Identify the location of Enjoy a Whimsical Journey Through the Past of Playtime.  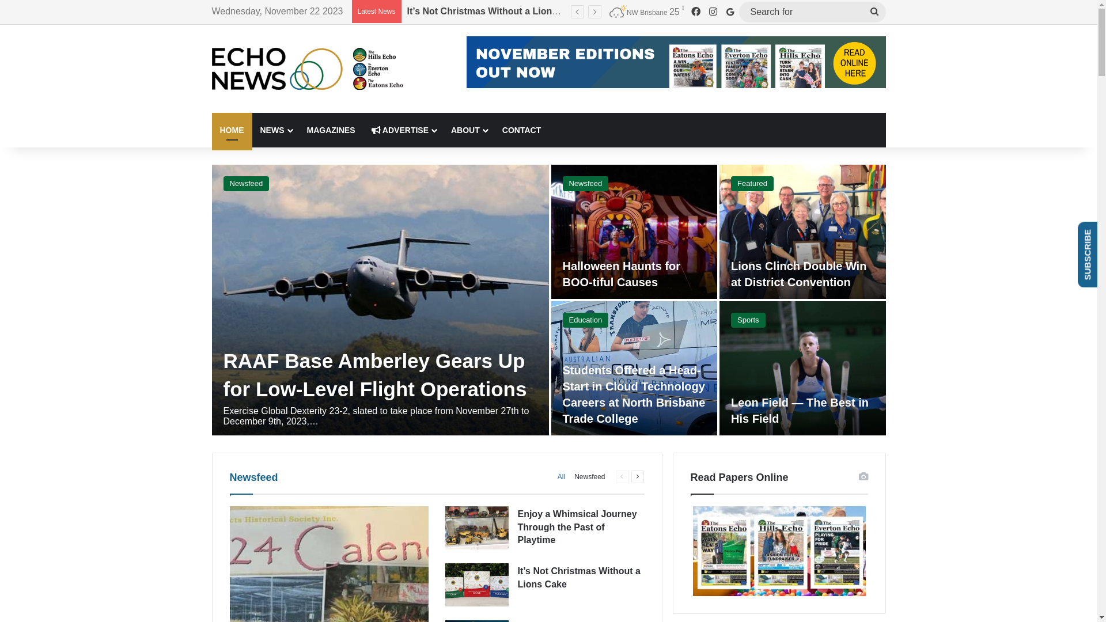
(577, 527).